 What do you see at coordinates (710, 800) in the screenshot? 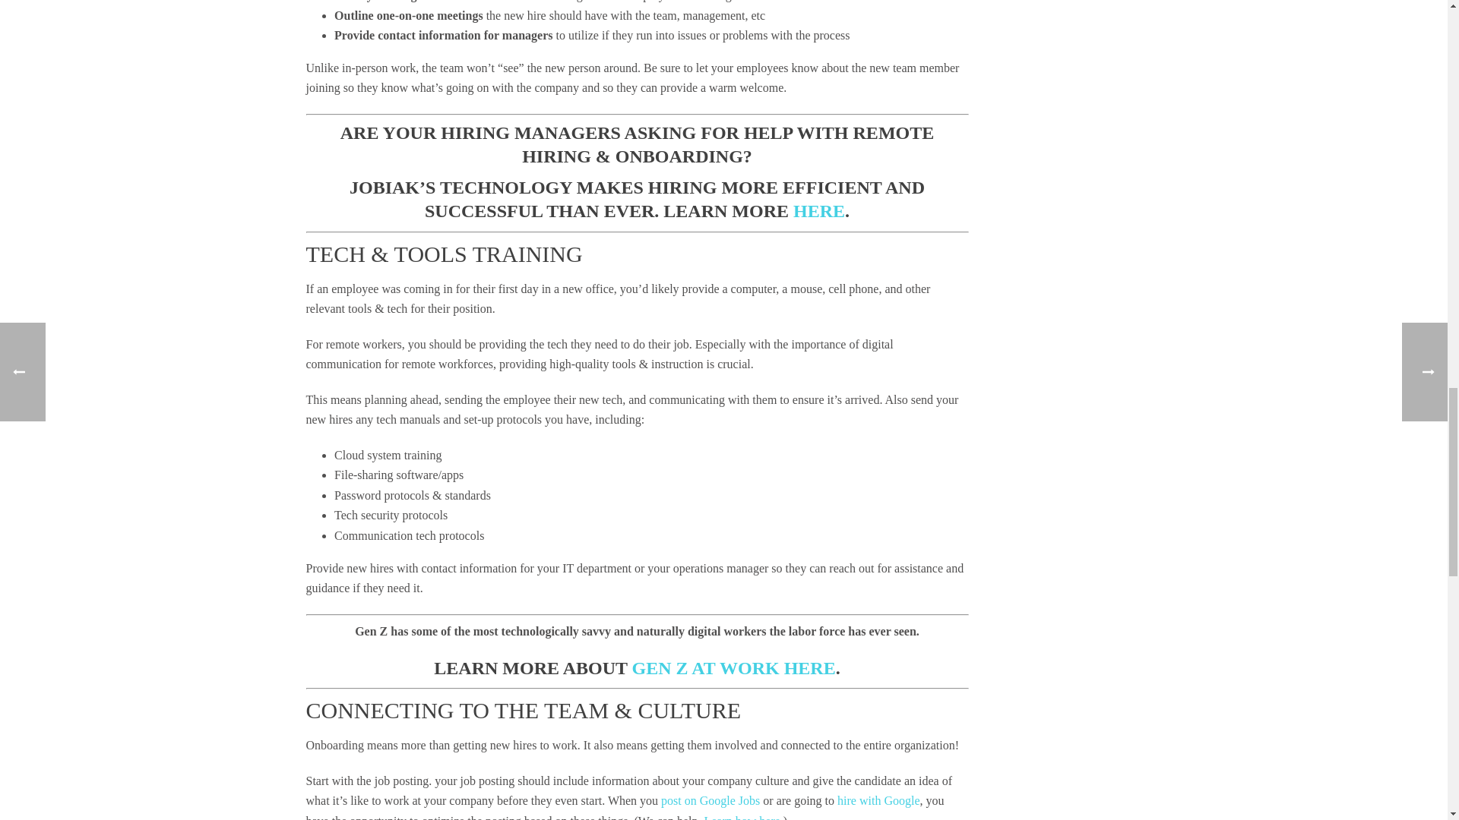
I see `post on Google Jobs` at bounding box center [710, 800].